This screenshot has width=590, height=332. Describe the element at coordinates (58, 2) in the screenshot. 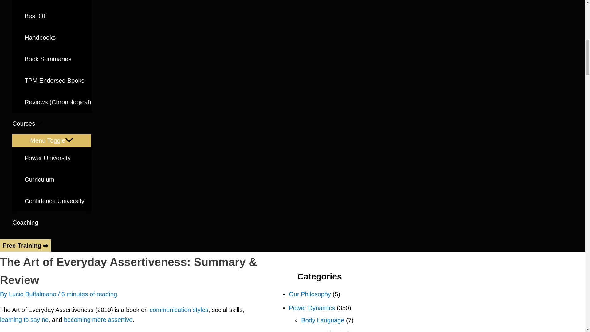

I see `The Social Strategist` at that location.